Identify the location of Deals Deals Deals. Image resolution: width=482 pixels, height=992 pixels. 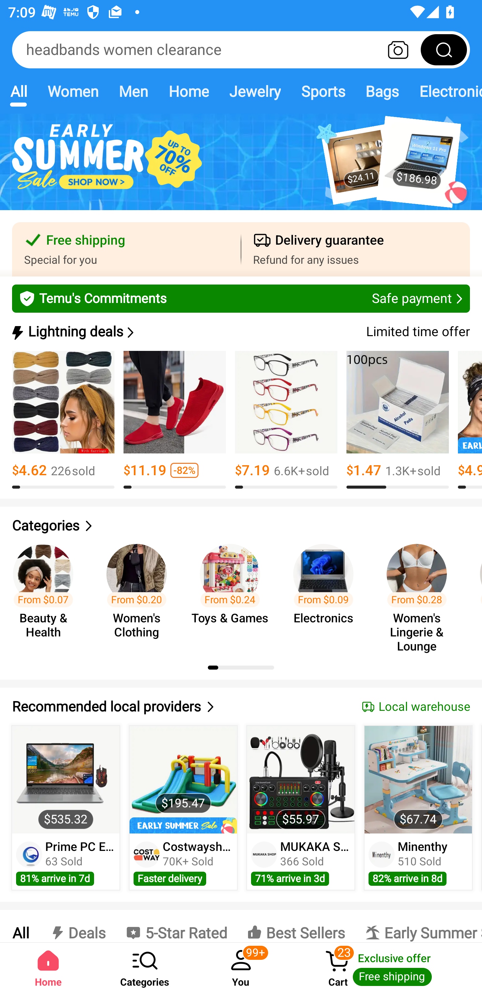
(77, 926).